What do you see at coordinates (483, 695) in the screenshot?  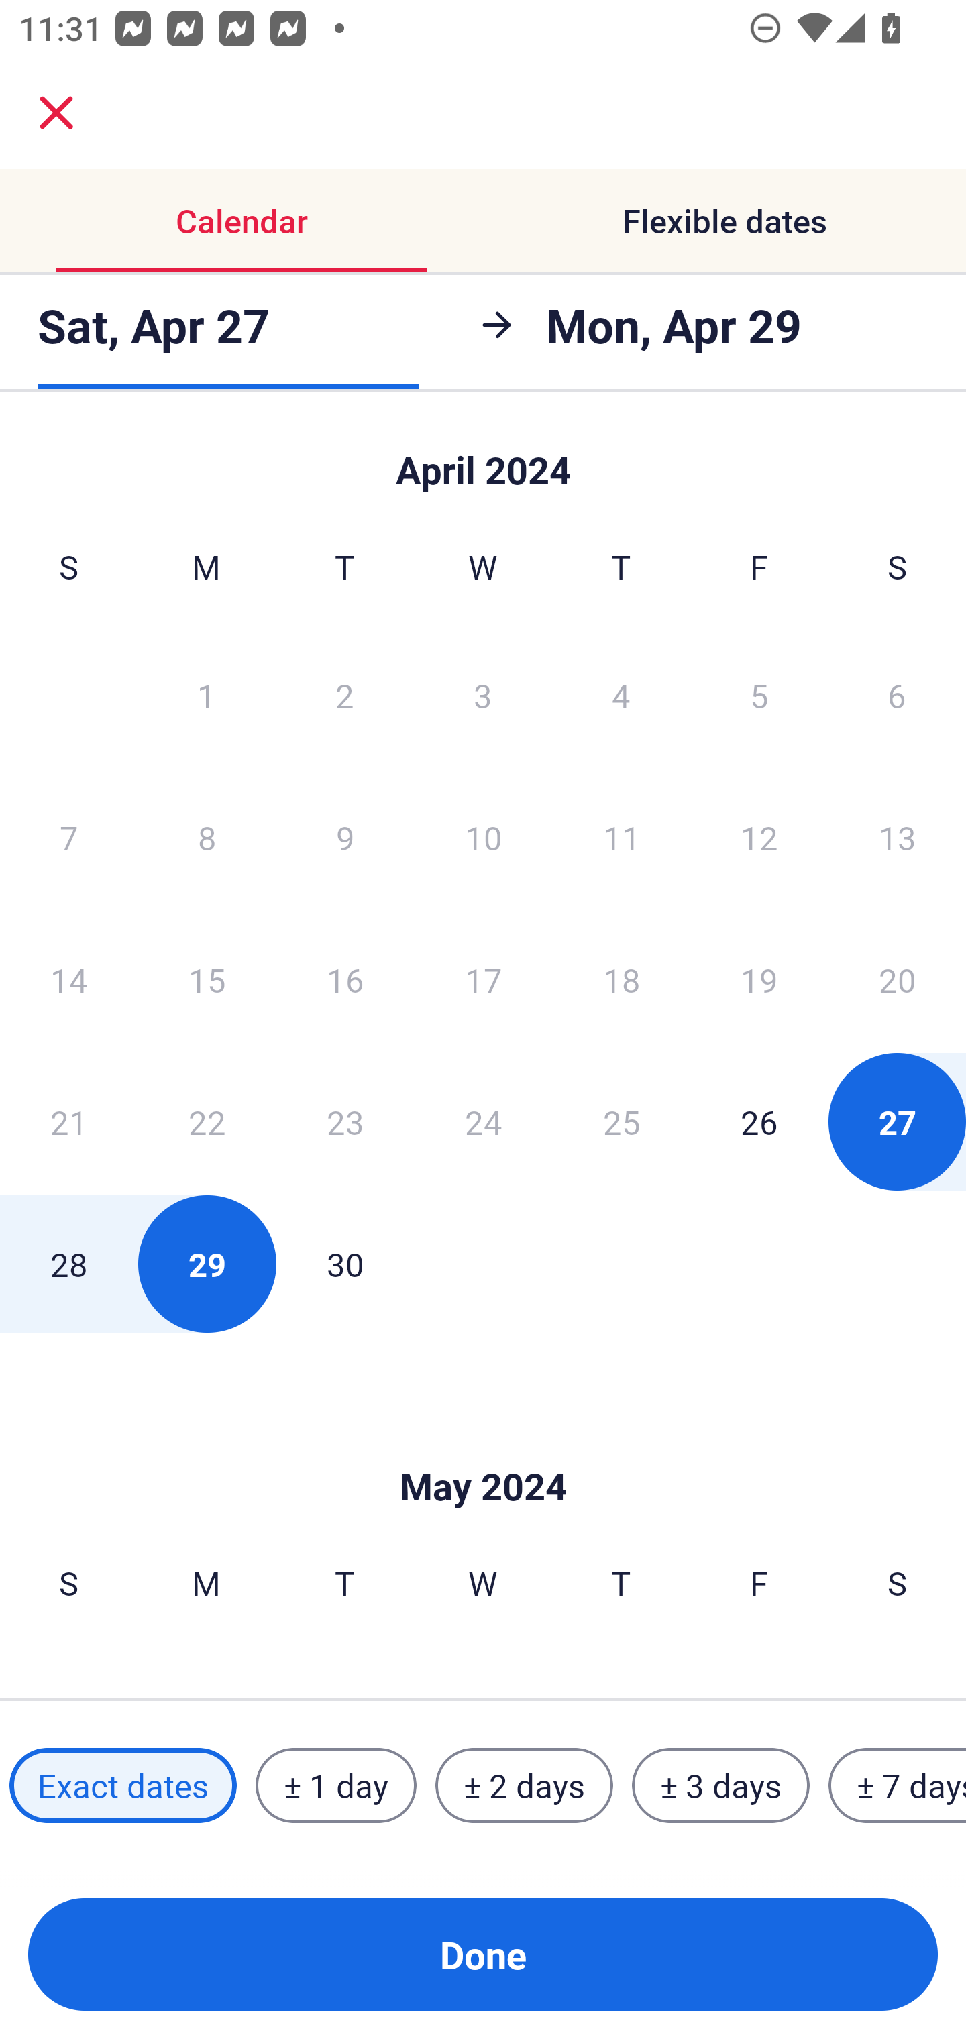 I see `3 Wednesday, April 3, 2024` at bounding box center [483, 695].